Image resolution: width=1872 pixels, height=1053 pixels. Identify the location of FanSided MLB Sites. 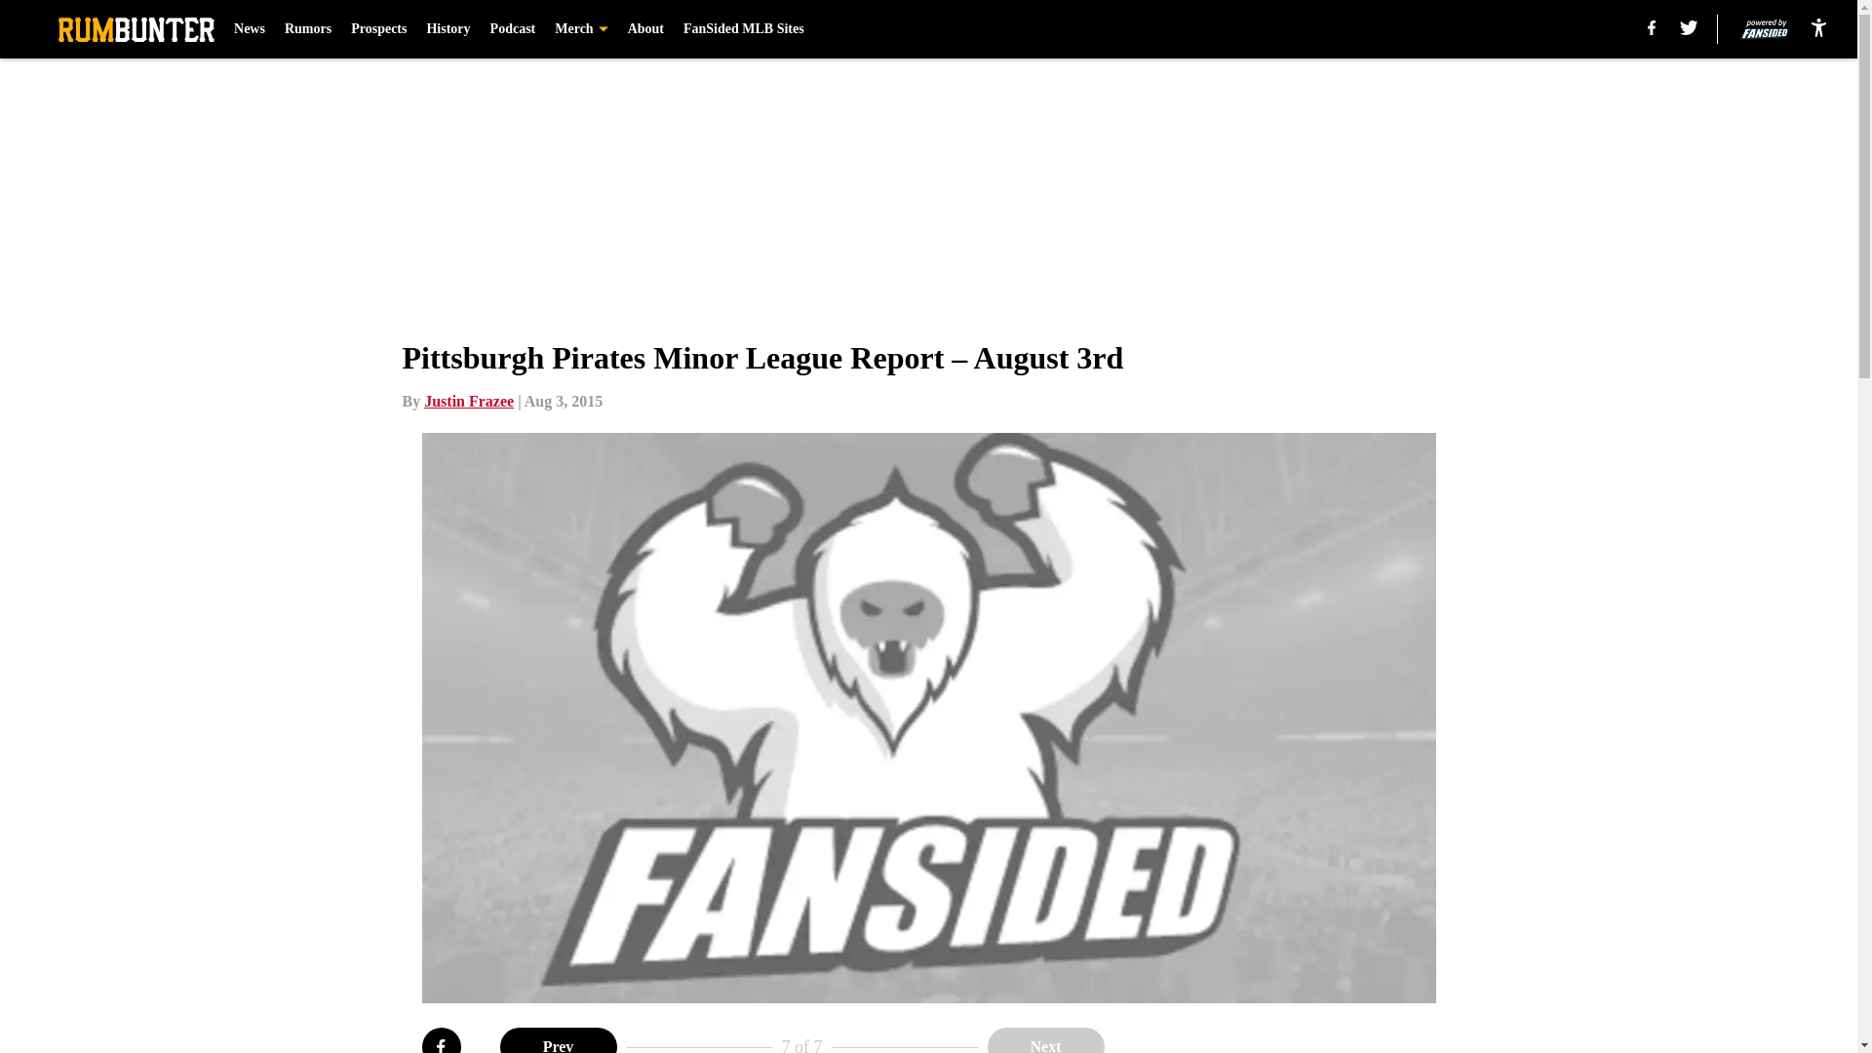
(743, 29).